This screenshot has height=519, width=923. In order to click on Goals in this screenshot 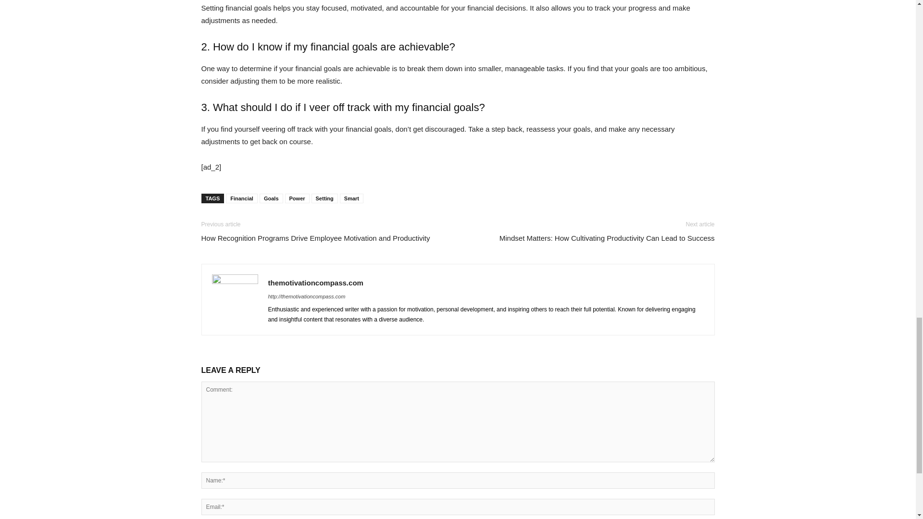, I will do `click(271, 198)`.